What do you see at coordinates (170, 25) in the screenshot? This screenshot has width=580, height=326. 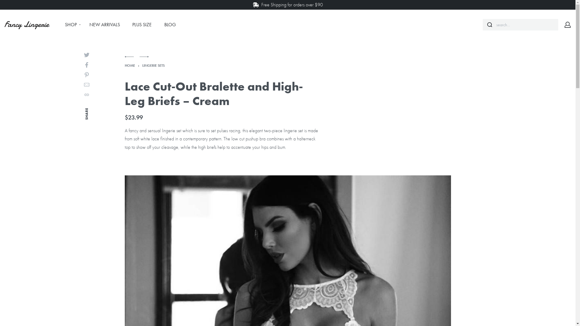 I see `BLOG` at bounding box center [170, 25].